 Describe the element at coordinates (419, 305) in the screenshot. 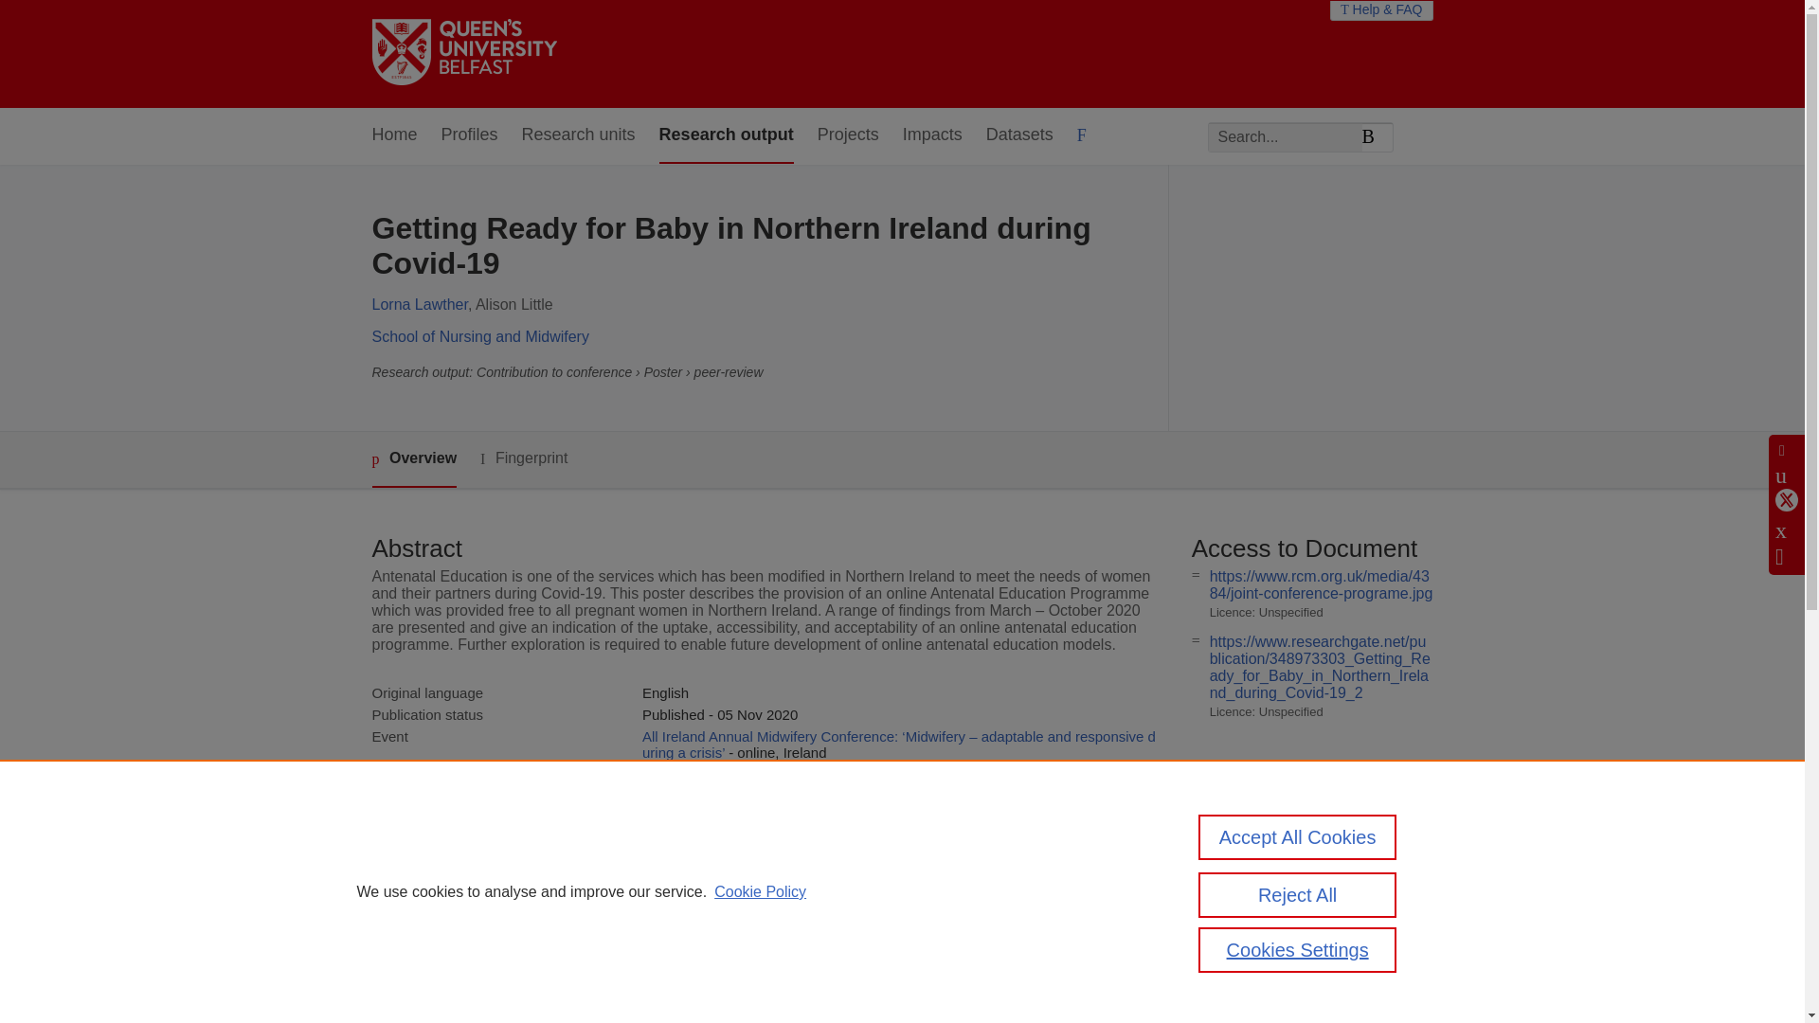

I see `Lorna Lawther` at that location.